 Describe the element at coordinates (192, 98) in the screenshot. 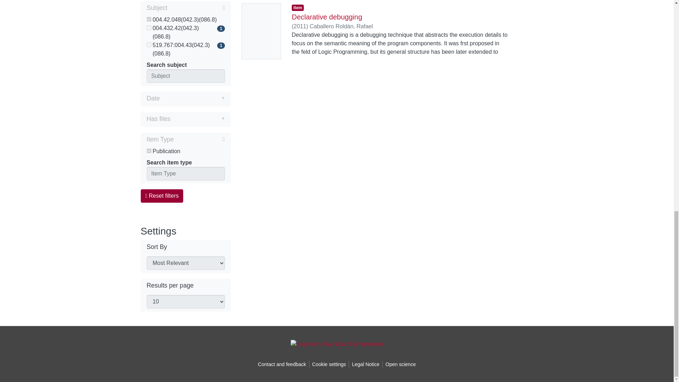

I see `Expand filter` at that location.